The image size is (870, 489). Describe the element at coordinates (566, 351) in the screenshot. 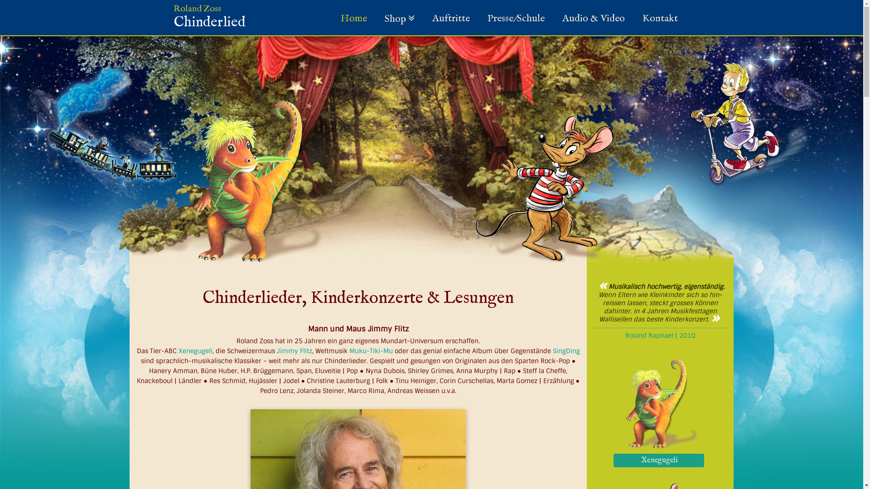

I see `SingDing` at that location.